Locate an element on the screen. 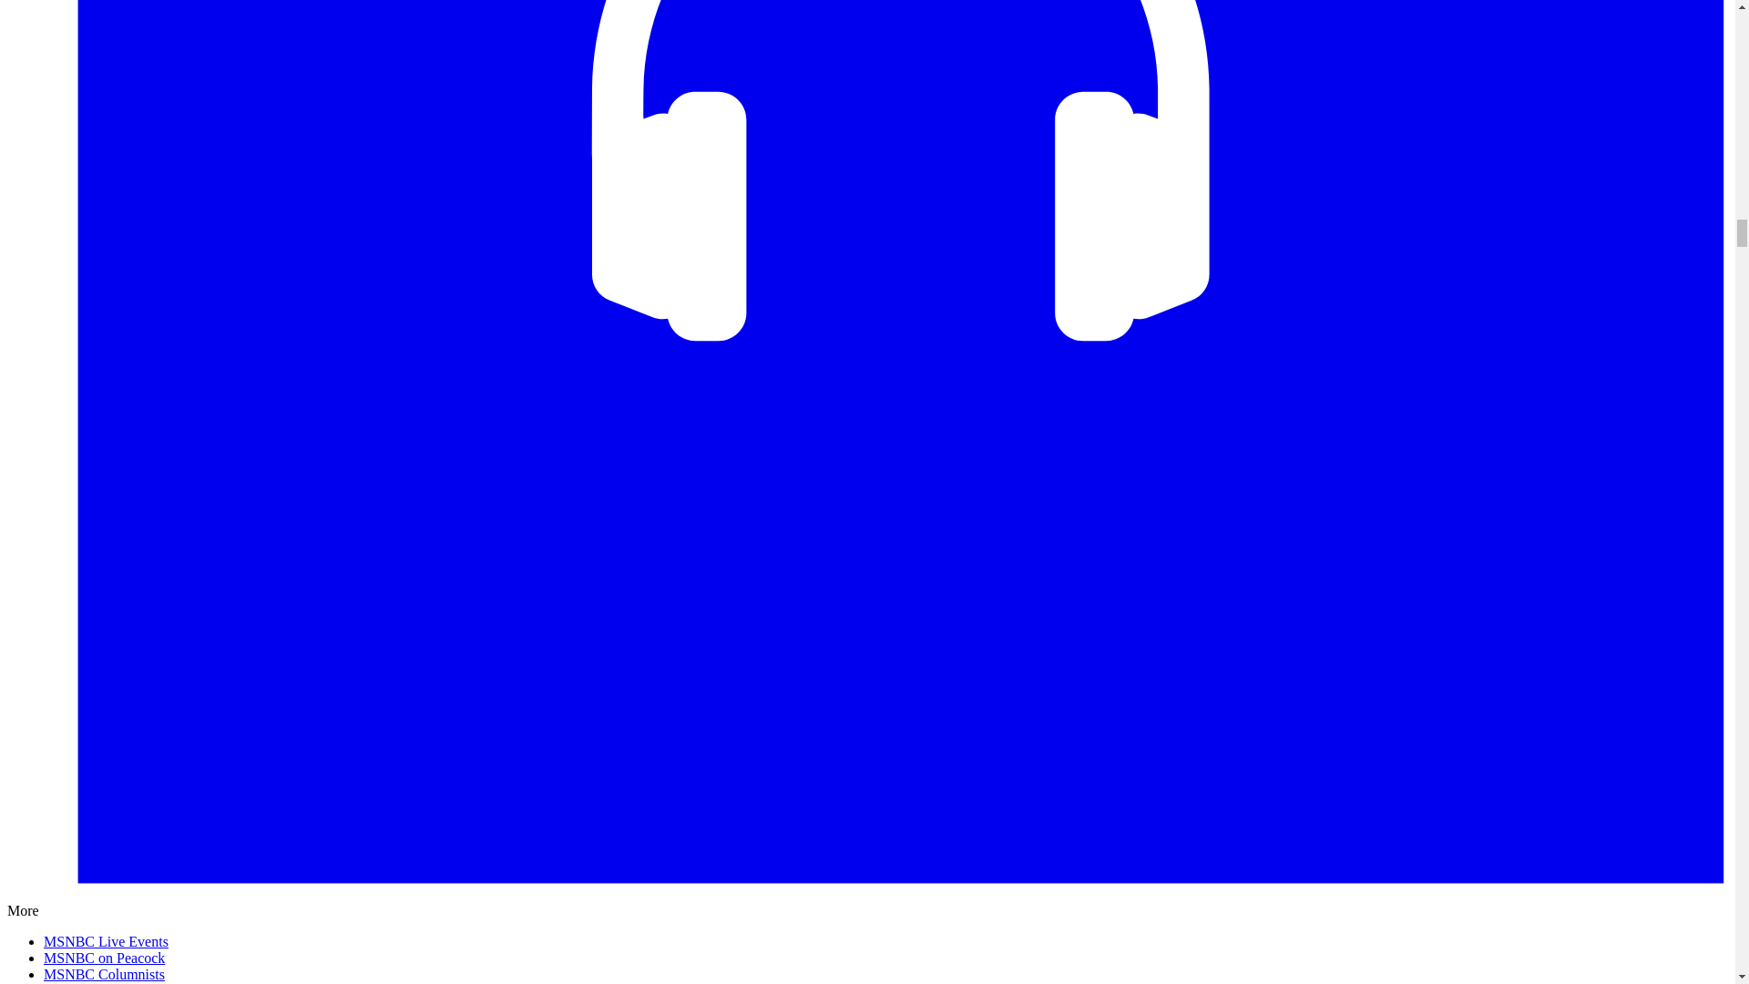 This screenshot has height=984, width=1749. MSNBC Live Events is located at coordinates (106, 941).